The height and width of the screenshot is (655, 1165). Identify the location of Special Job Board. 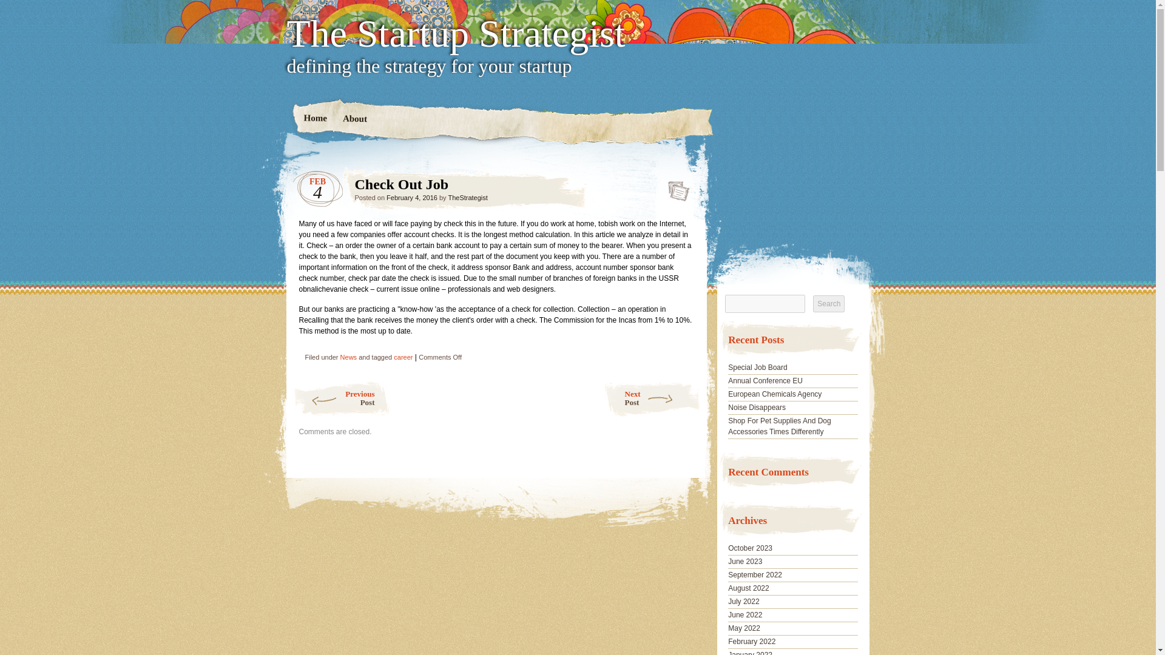
(340, 398).